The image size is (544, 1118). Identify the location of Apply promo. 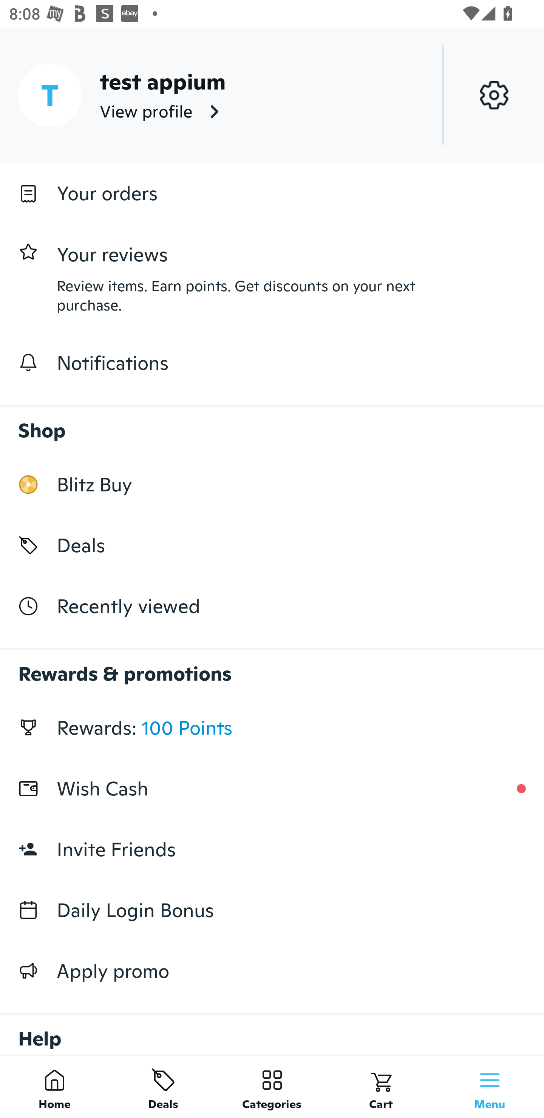
(272, 971).